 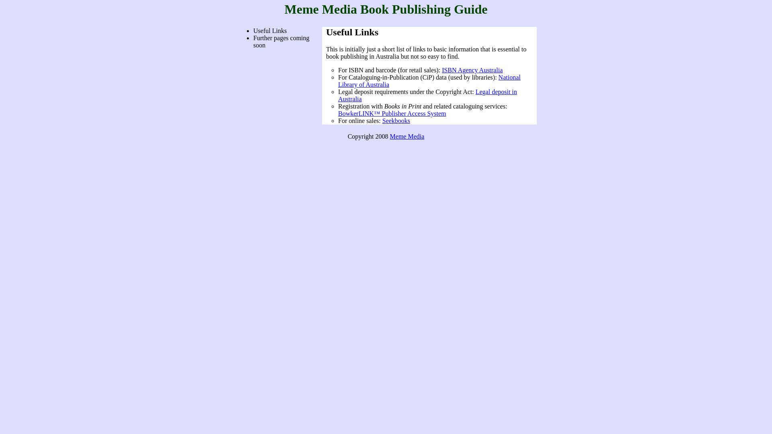 I want to click on Meme Media, so click(x=407, y=137).